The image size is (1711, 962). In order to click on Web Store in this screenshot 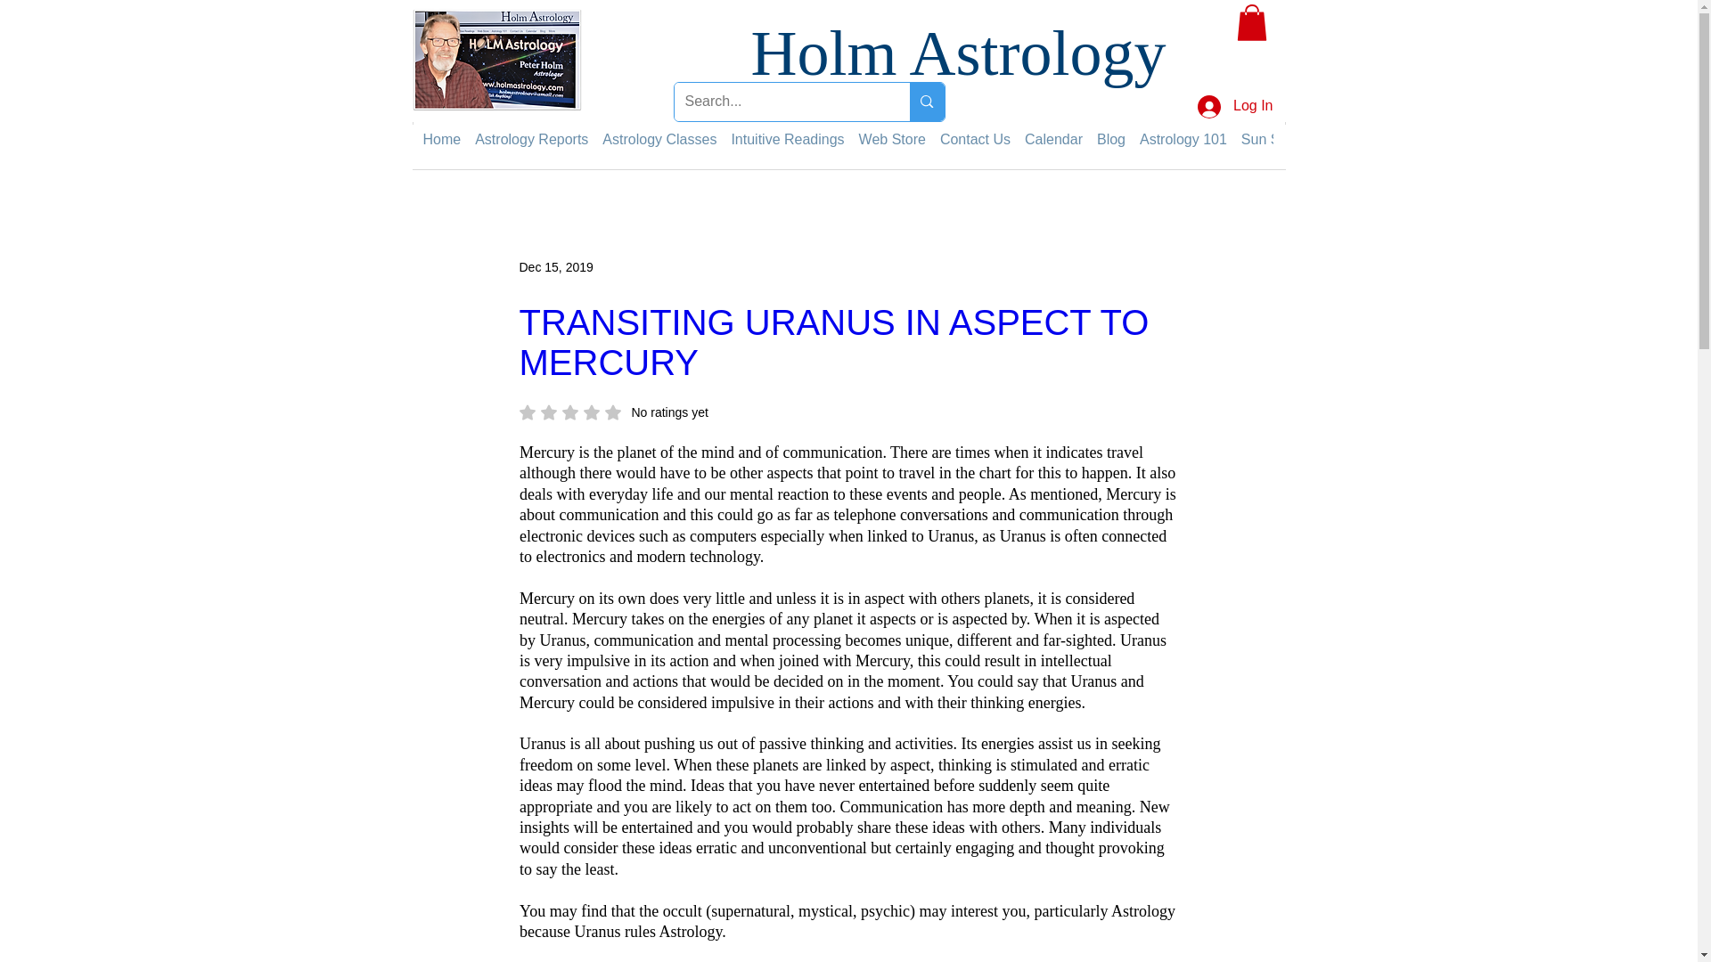, I will do `click(891, 139)`.